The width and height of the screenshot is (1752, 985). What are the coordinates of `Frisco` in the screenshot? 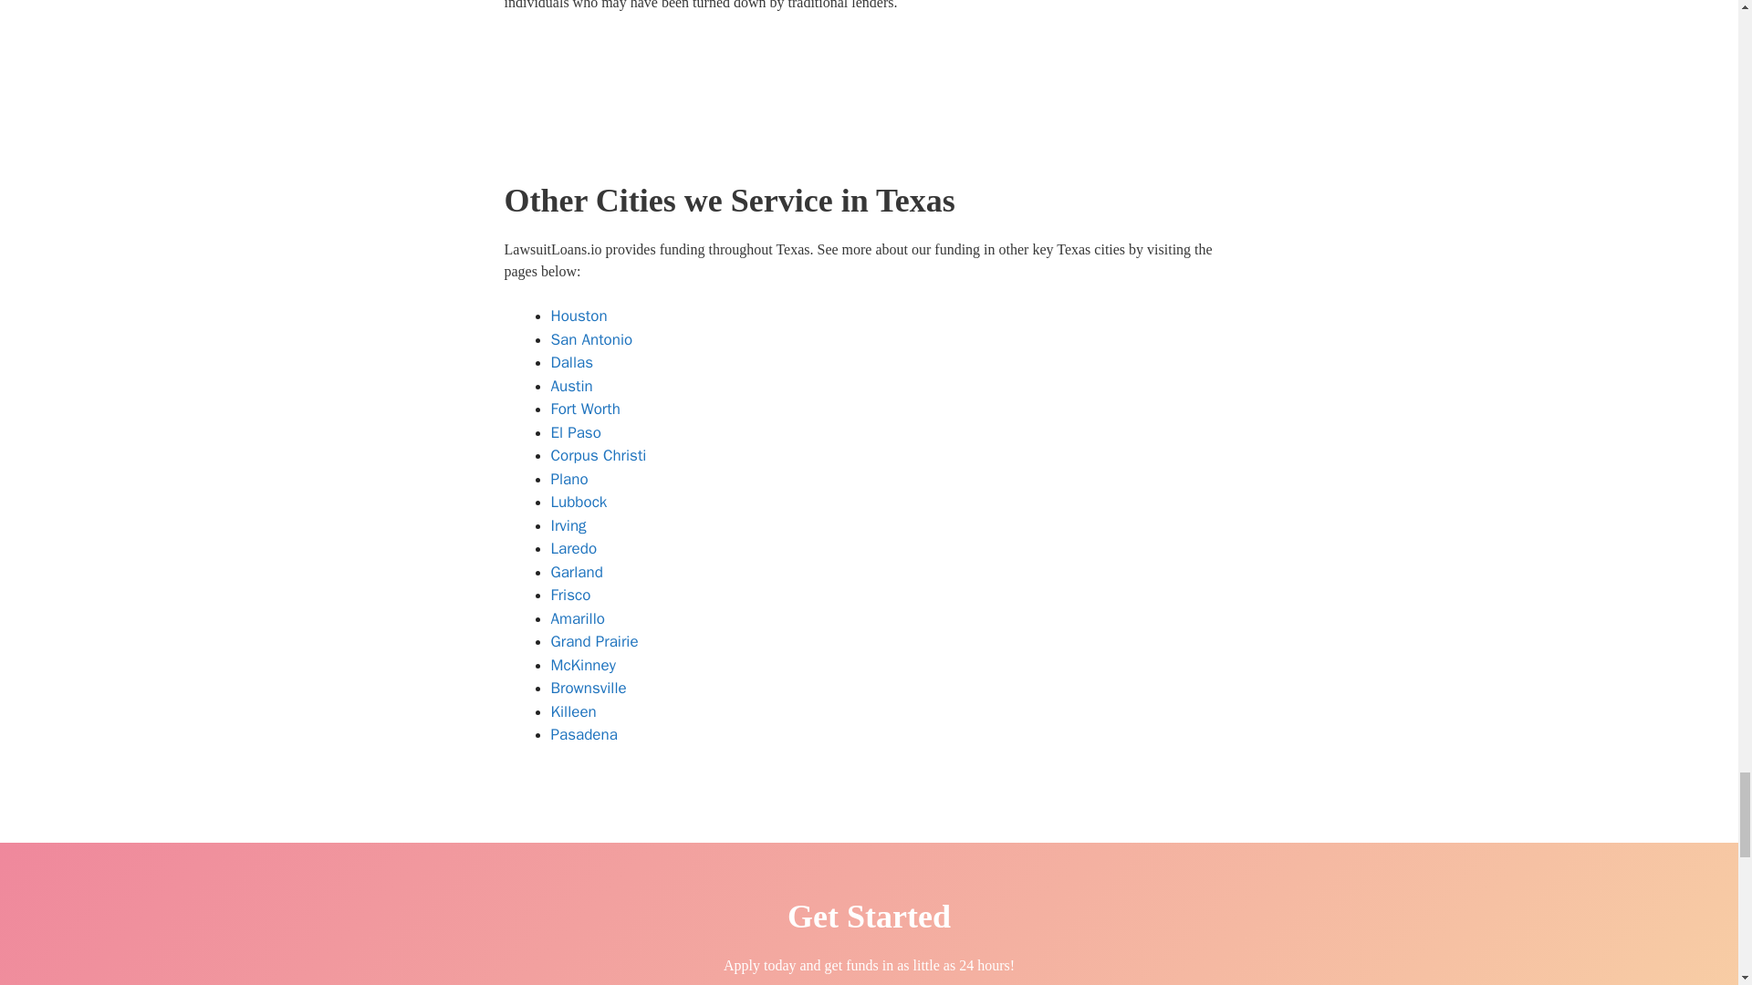 It's located at (571, 595).